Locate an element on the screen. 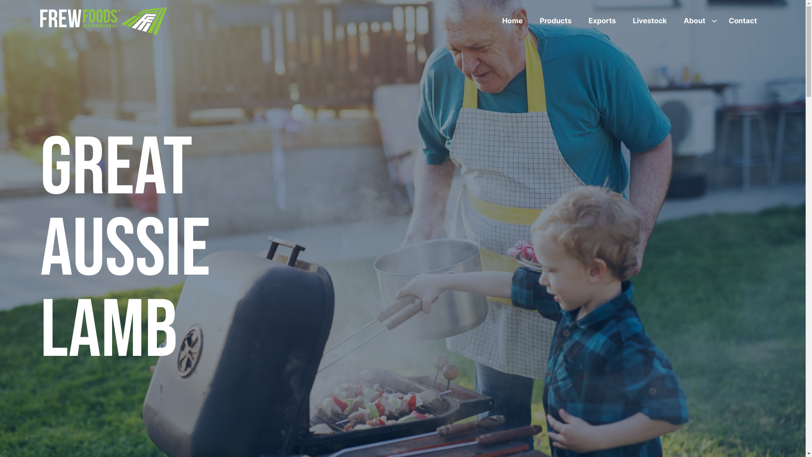  Skip to content is located at coordinates (3, 3).